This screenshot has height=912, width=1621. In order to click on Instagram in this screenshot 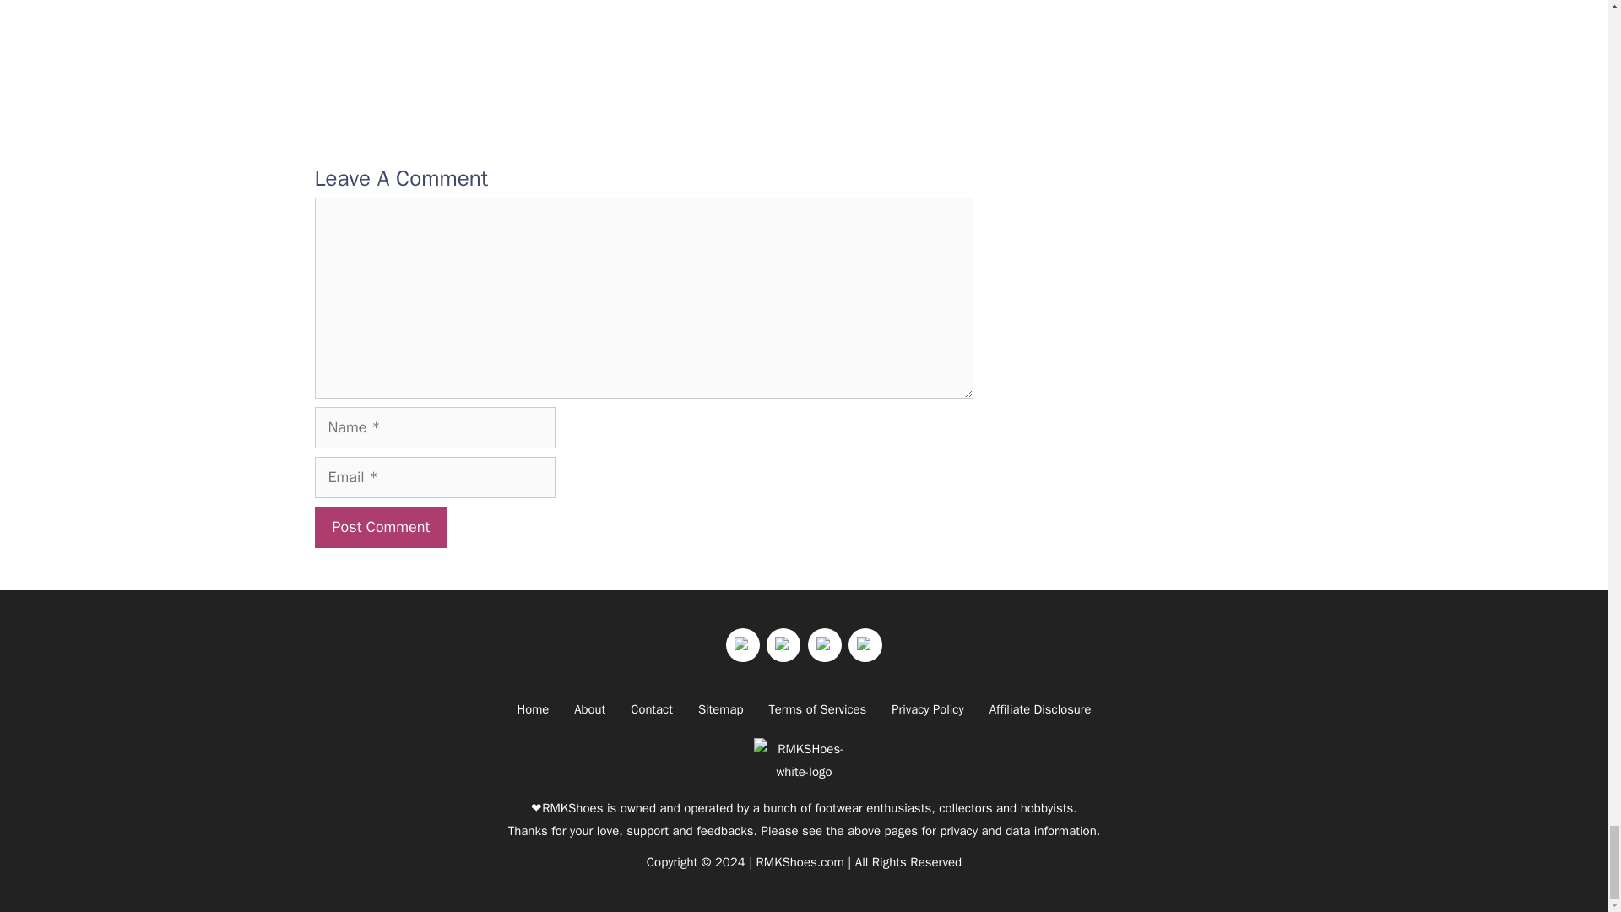, I will do `click(783, 645)`.